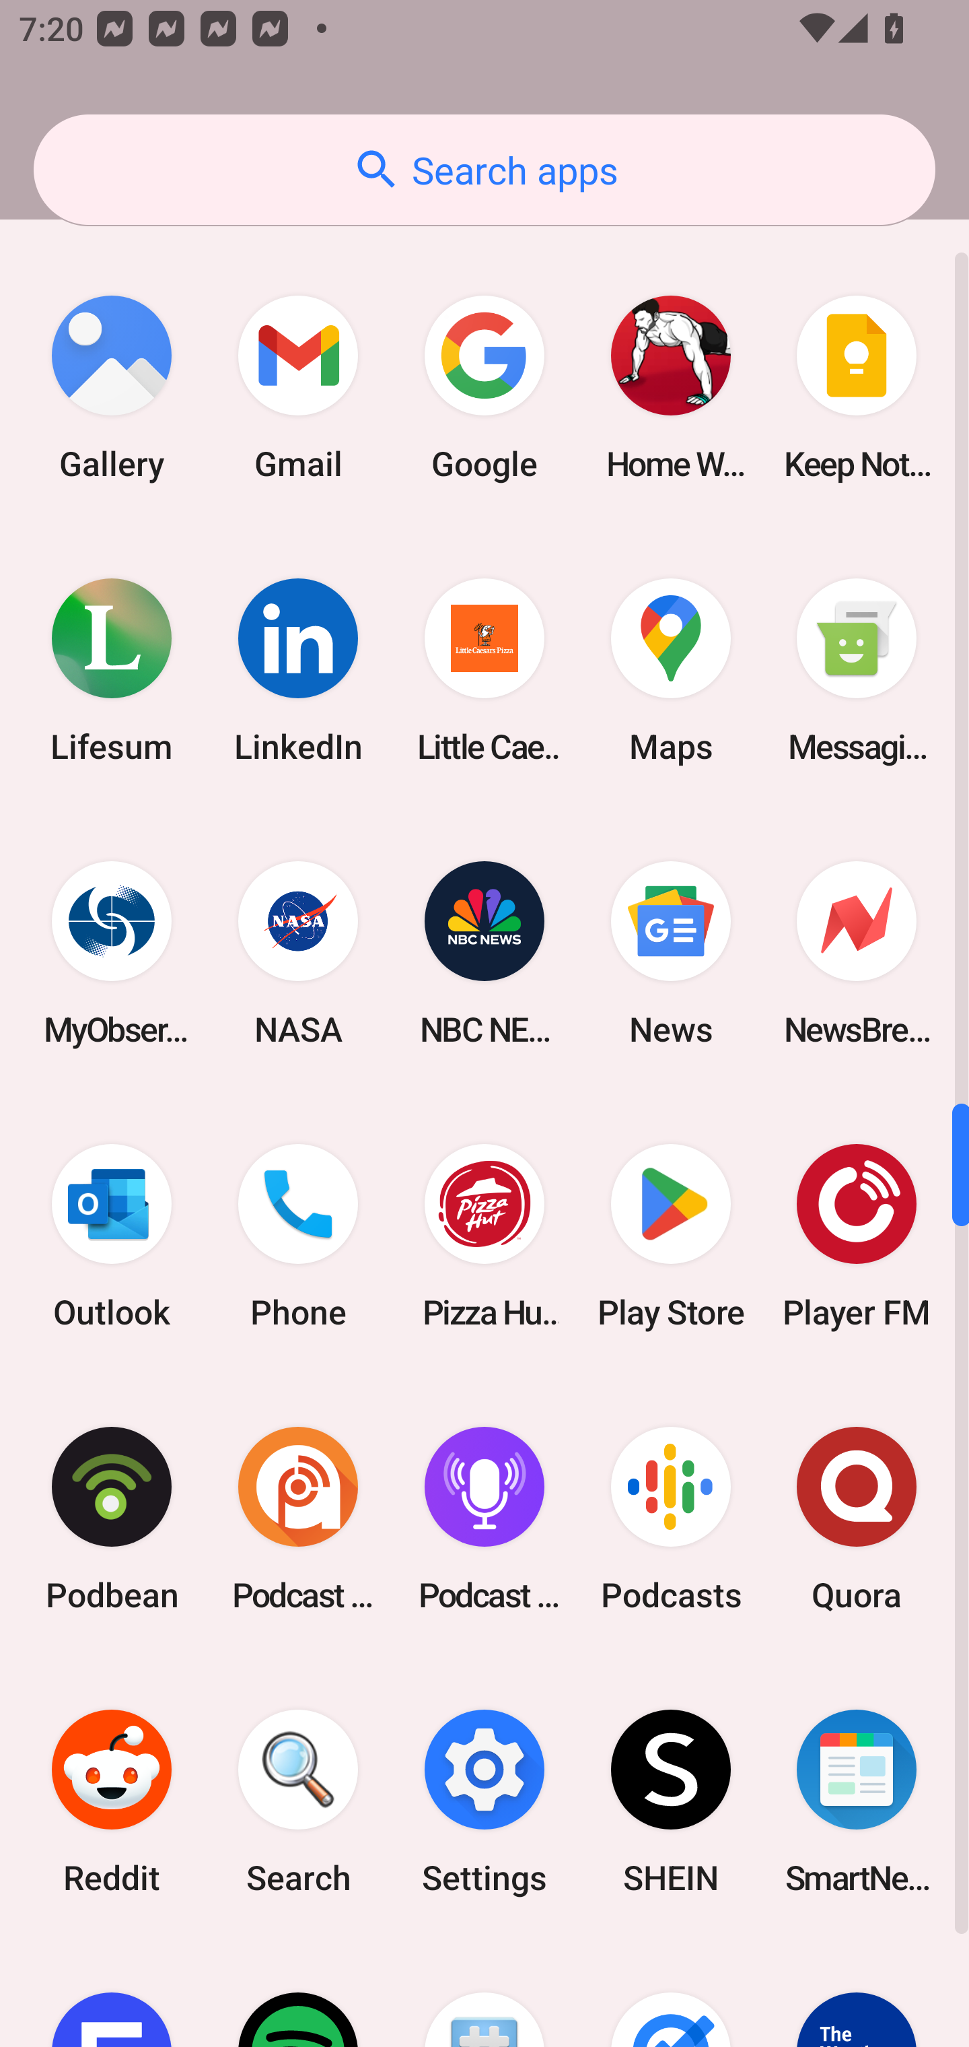  What do you see at coordinates (298, 671) in the screenshot?
I see `LinkedIn` at bounding box center [298, 671].